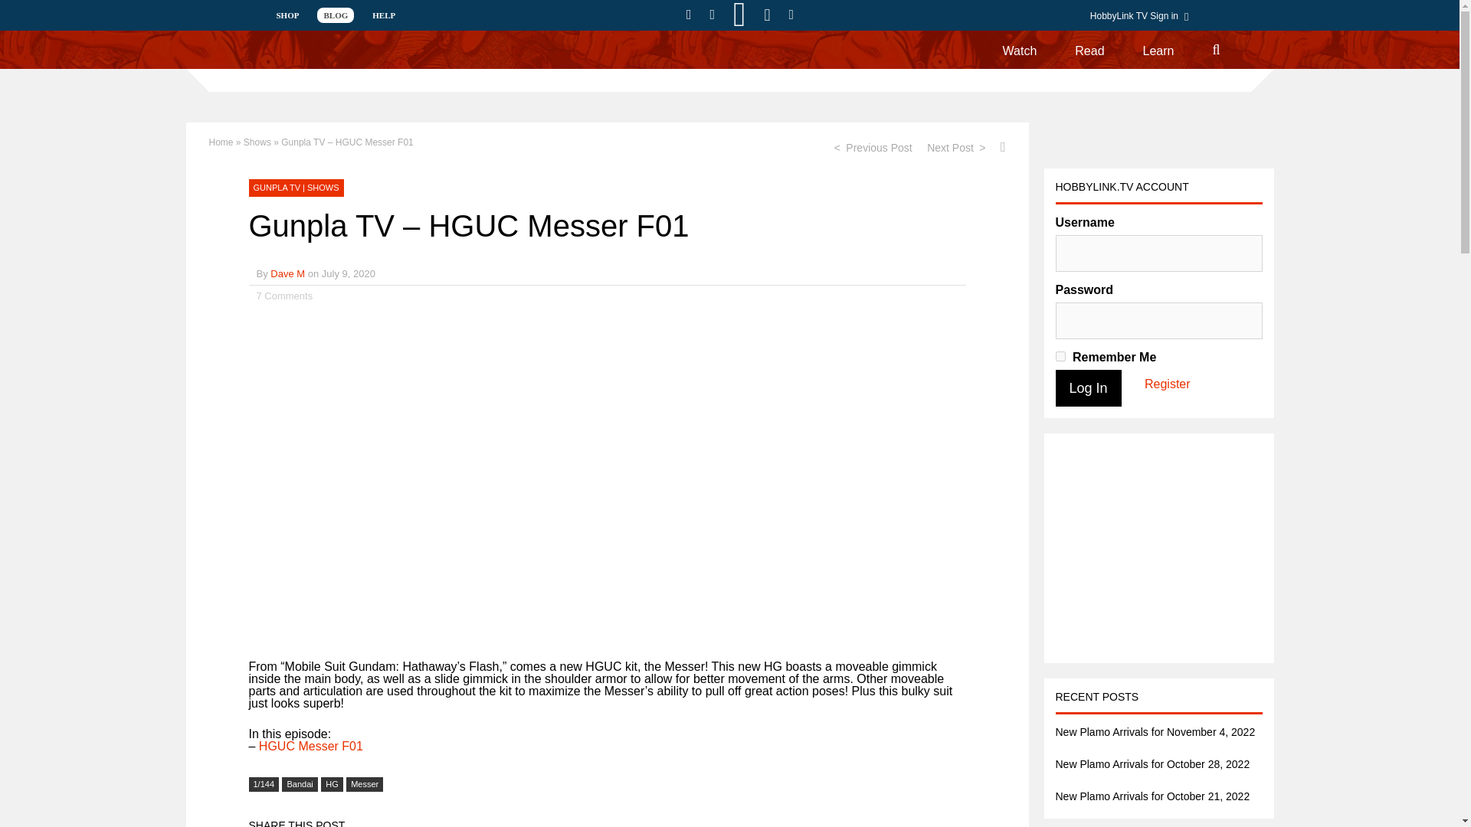 The width and height of the screenshot is (1471, 827). I want to click on BLOG, so click(336, 15).